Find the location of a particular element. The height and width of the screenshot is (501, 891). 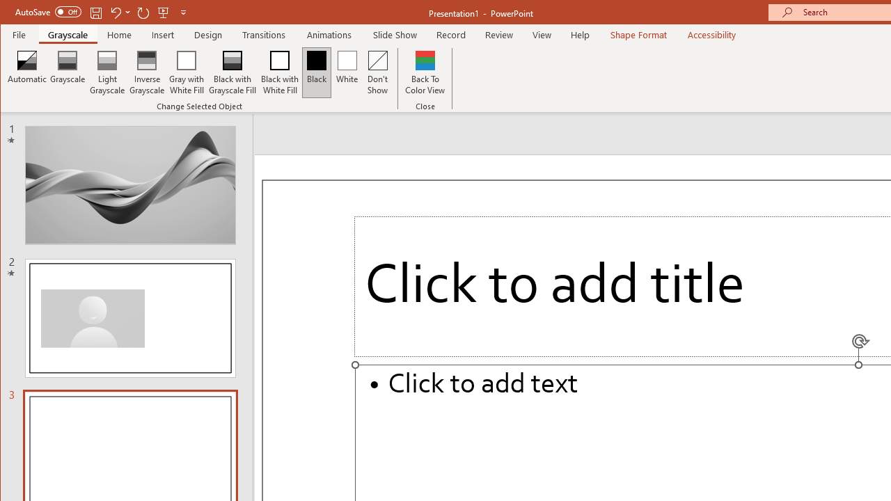

Back To Color View is located at coordinates (425, 72).